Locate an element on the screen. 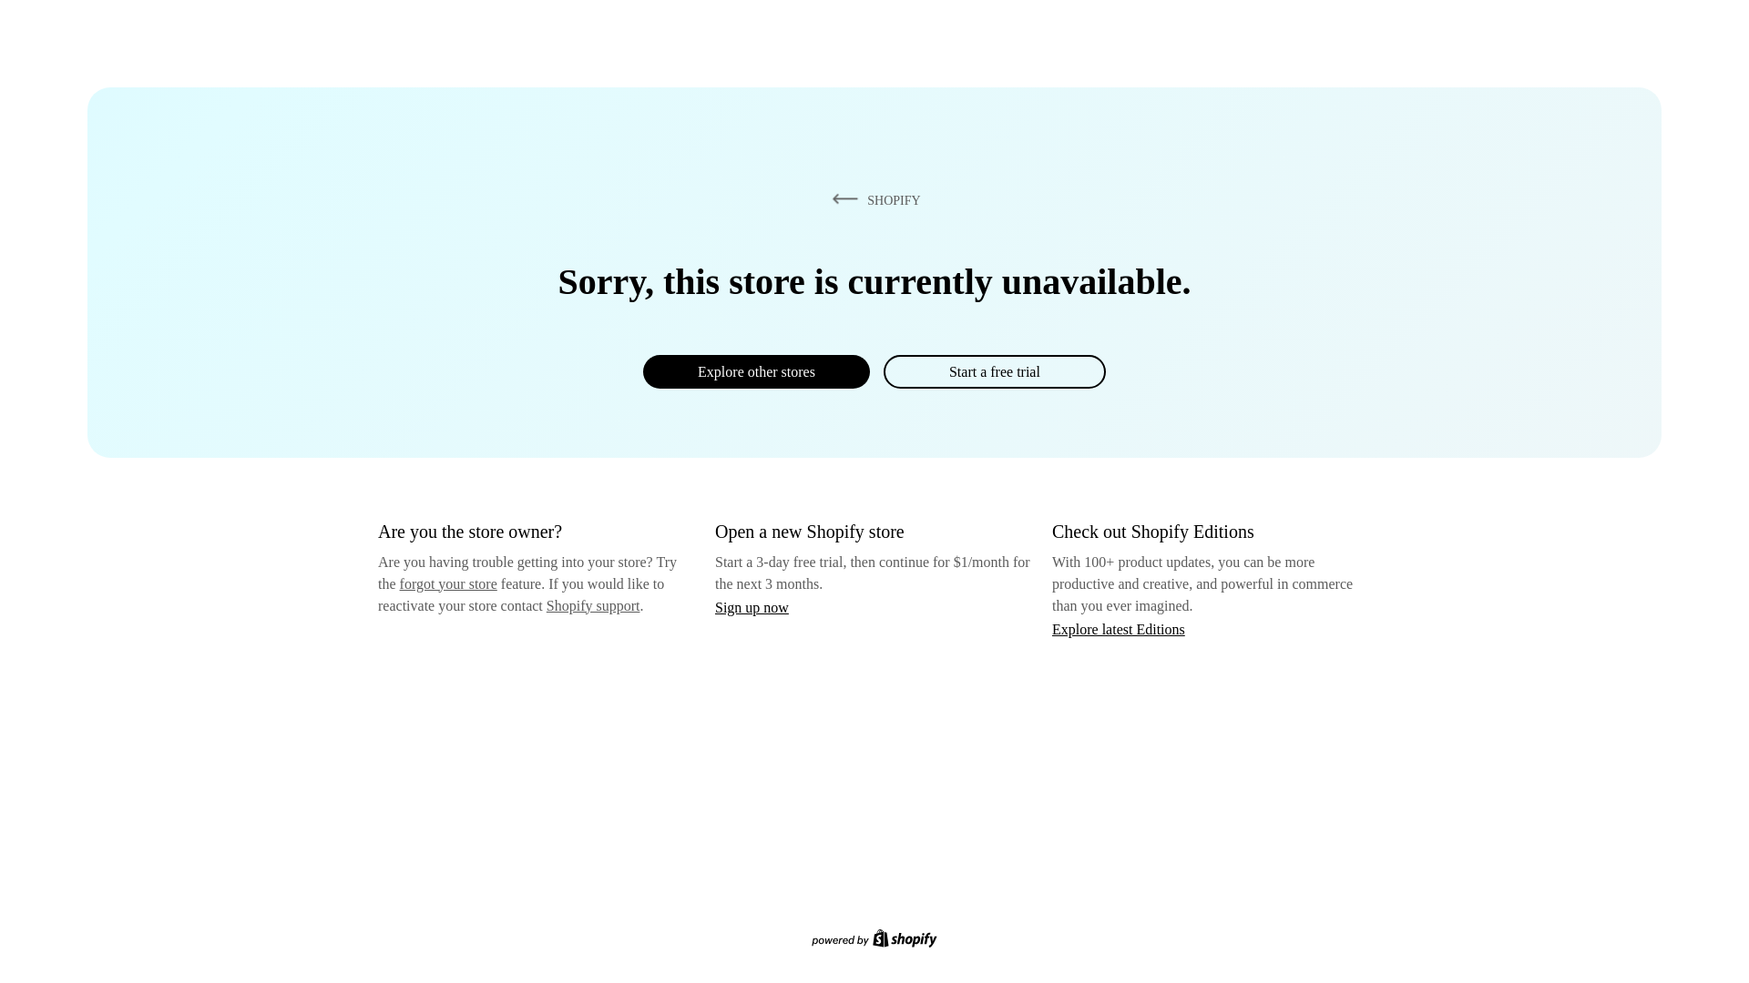  Sign up now is located at coordinates (752, 607).